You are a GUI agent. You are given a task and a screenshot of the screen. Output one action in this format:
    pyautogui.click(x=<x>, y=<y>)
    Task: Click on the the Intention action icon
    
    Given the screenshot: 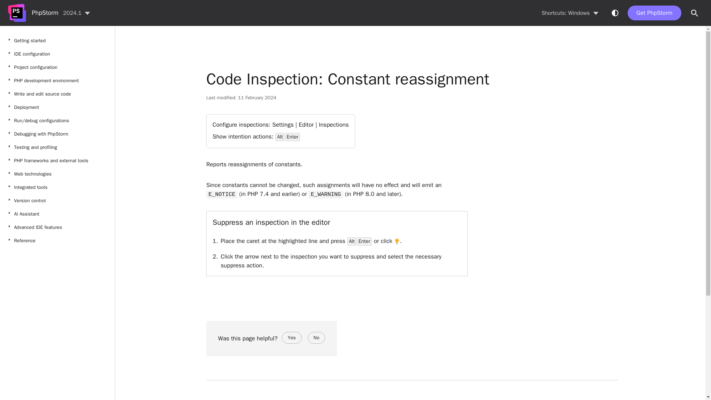 What is the action you would take?
    pyautogui.click(x=57, y=201)
    